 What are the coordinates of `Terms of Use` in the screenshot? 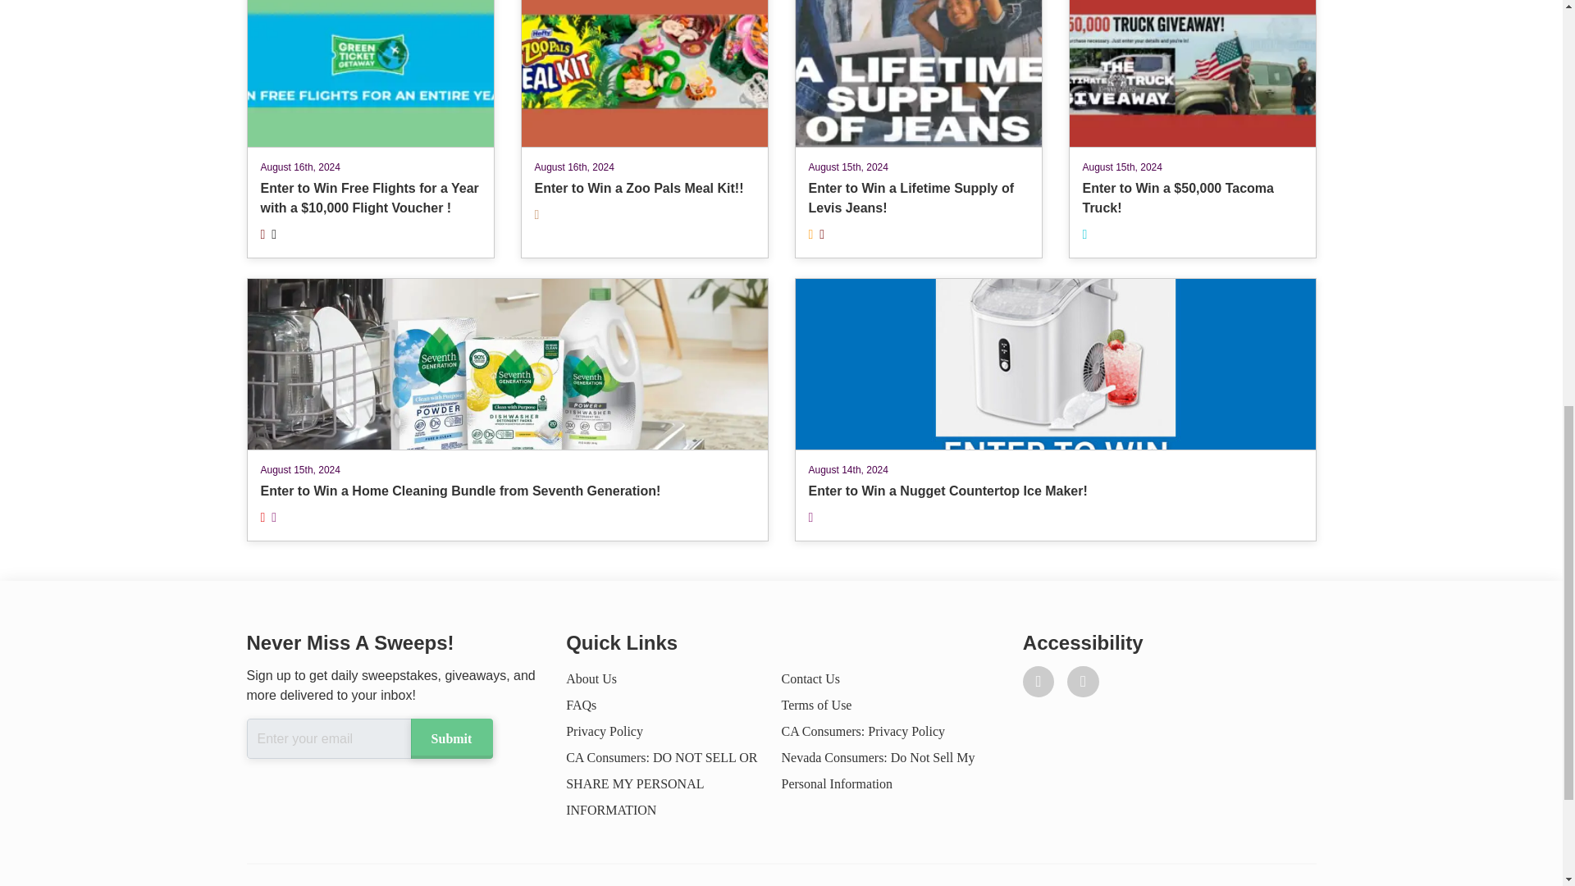 It's located at (816, 706).